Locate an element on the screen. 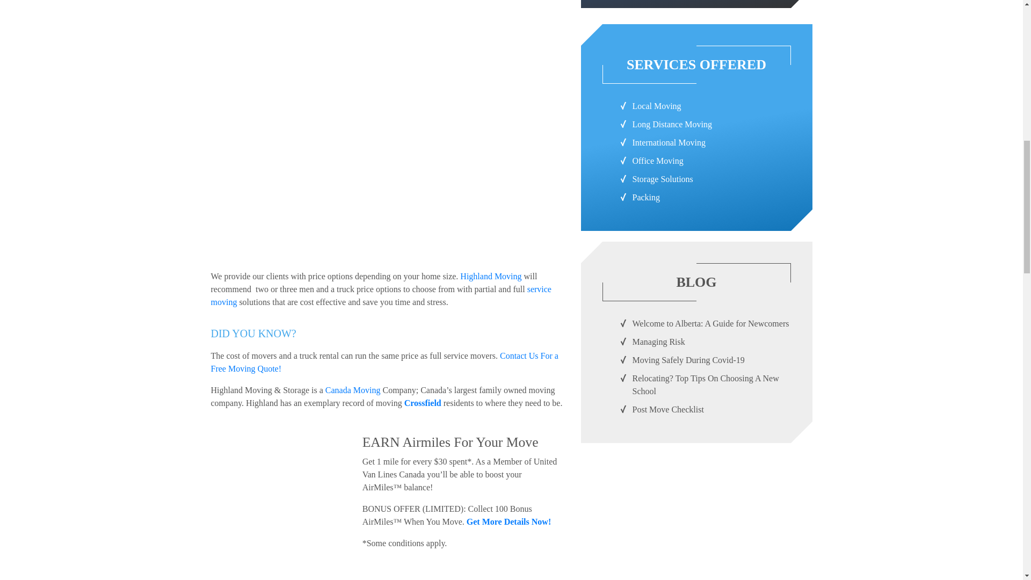 This screenshot has height=580, width=1031. service moving is located at coordinates (380, 295).